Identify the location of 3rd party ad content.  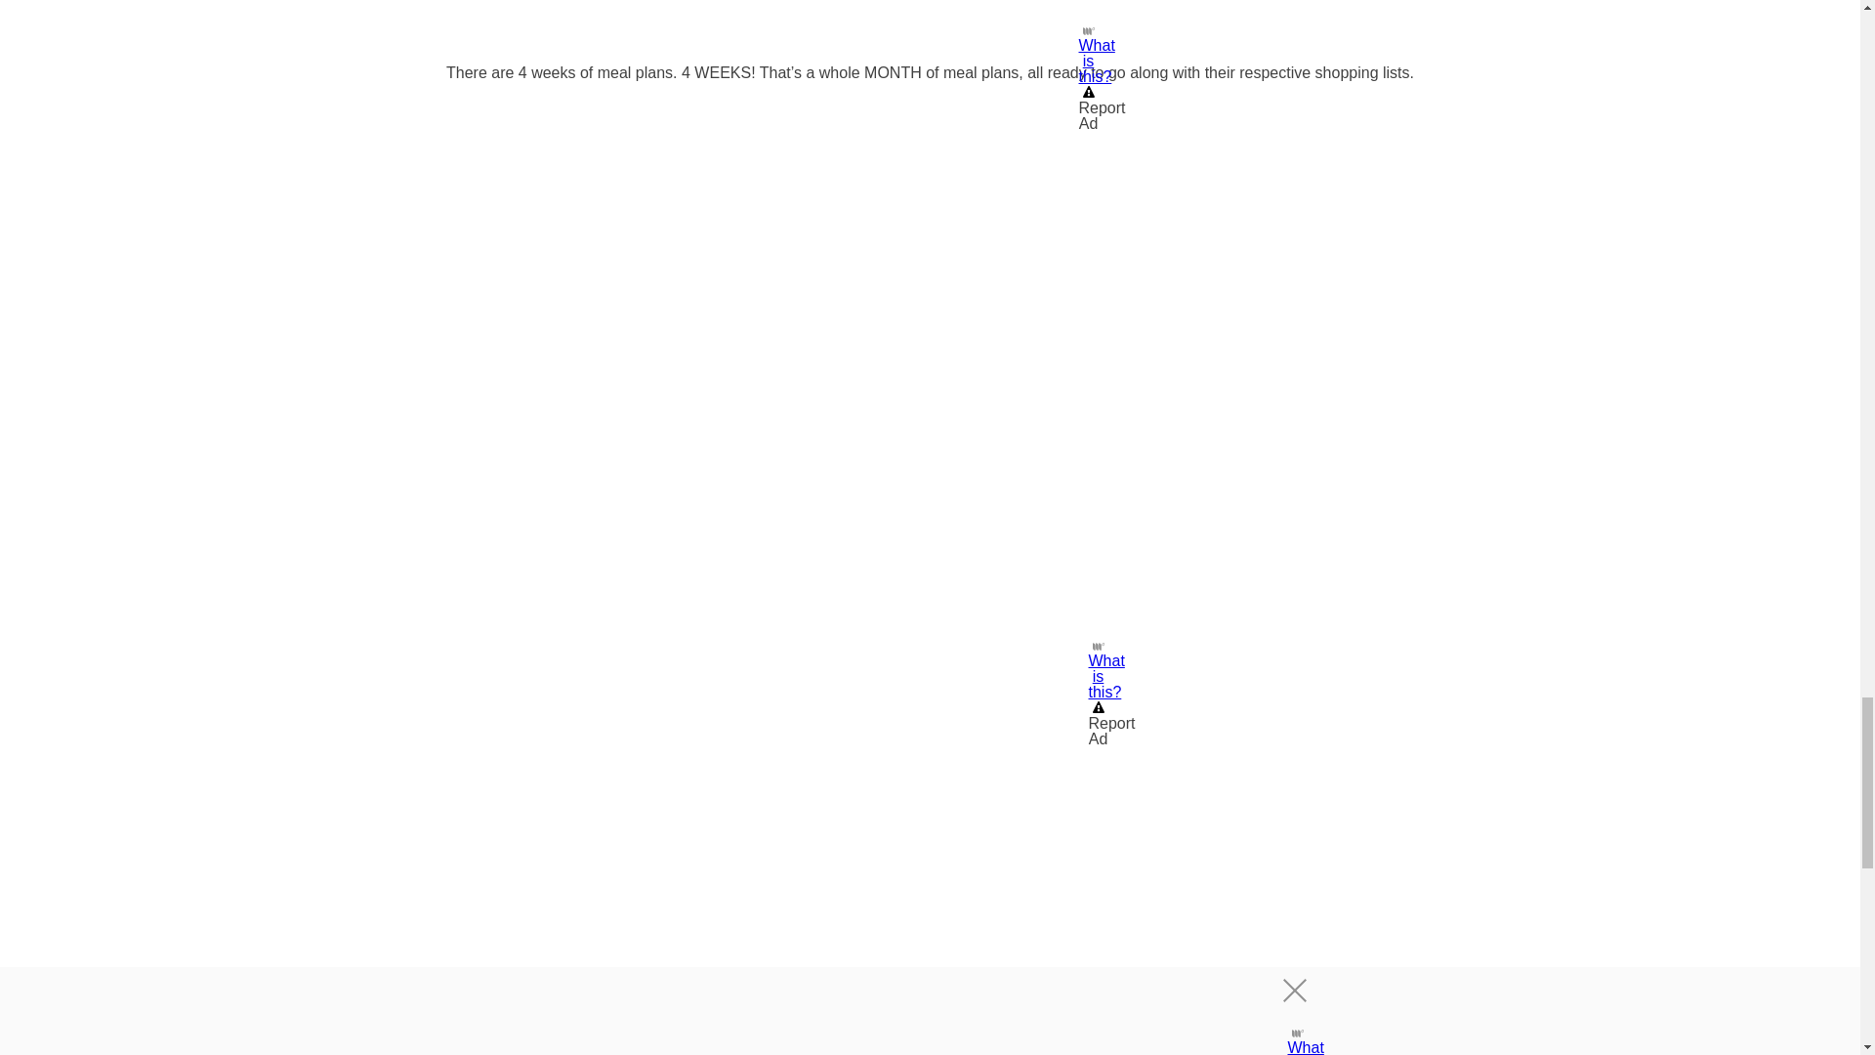
(930, 21).